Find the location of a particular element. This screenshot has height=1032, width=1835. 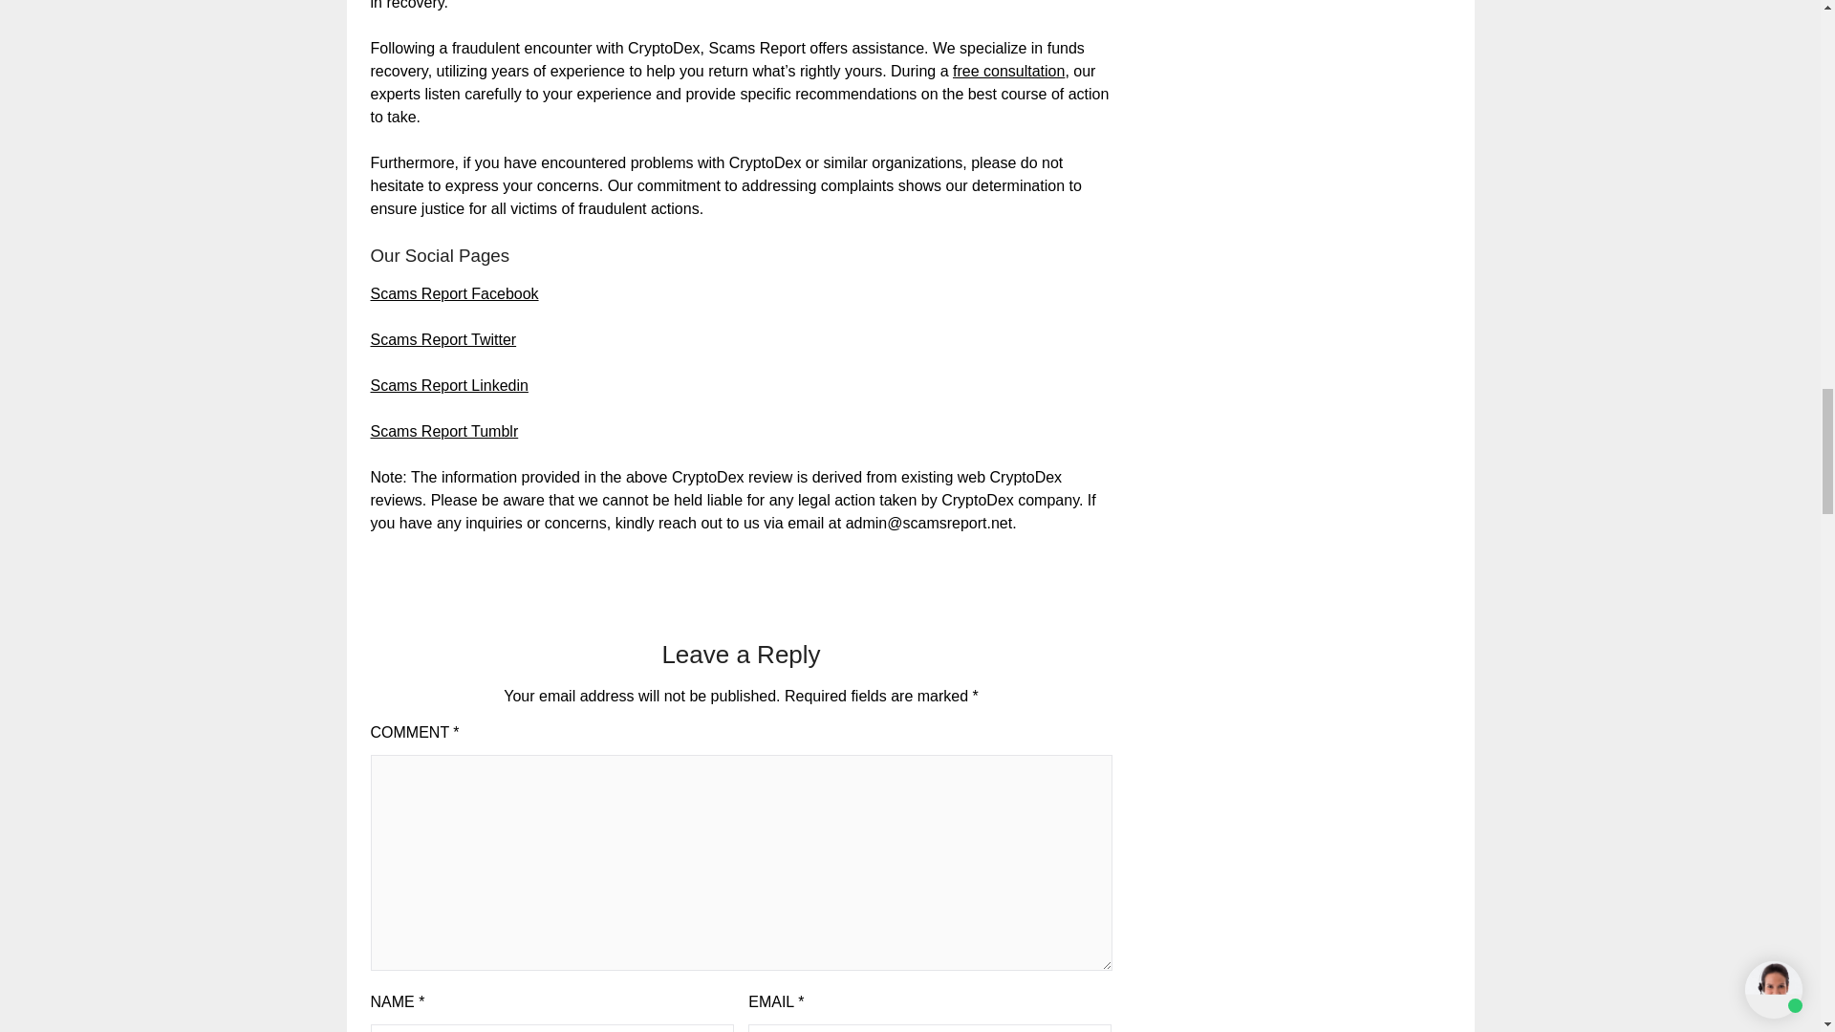

Scams Report Tumblr is located at coordinates (444, 431).